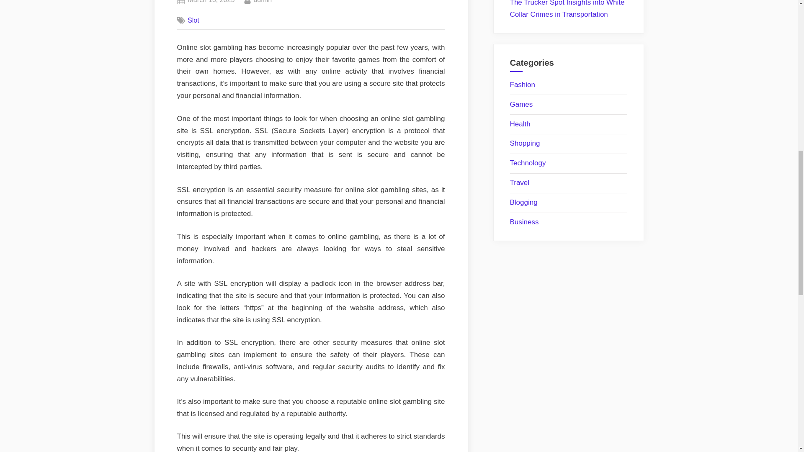 The width and height of the screenshot is (804, 452). What do you see at coordinates (523, 85) in the screenshot?
I see `Slot` at bounding box center [523, 85].